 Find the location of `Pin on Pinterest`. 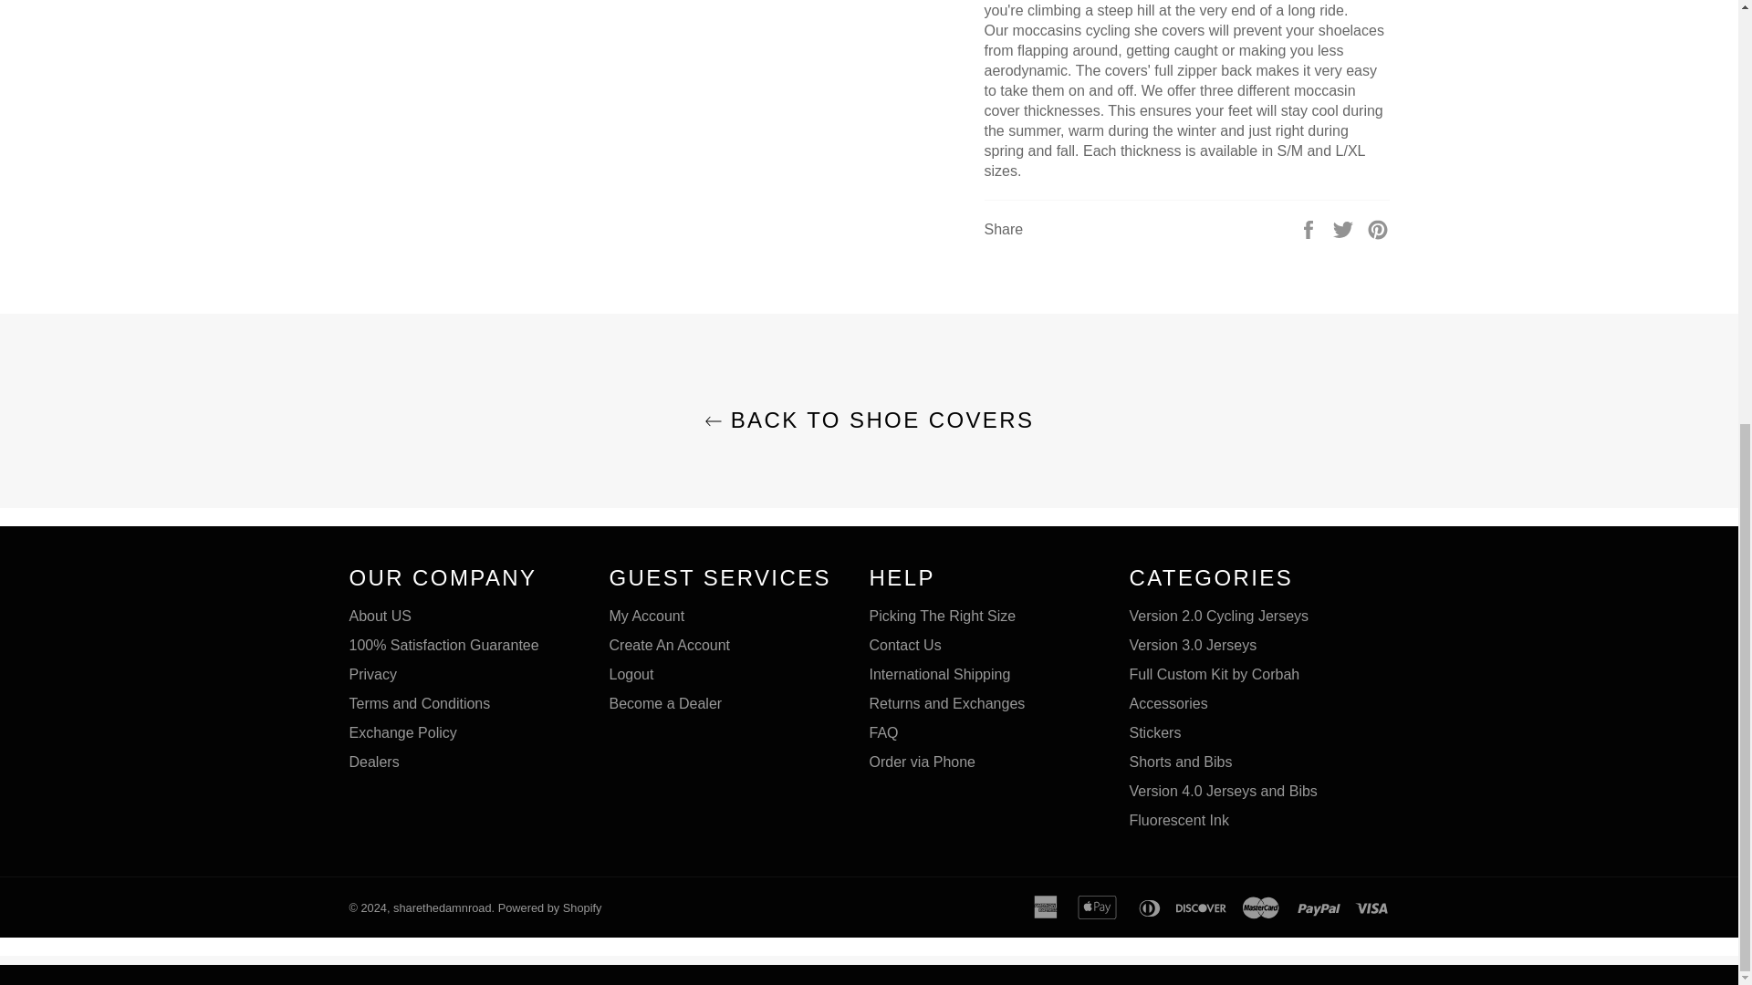

Pin on Pinterest is located at coordinates (1378, 228).